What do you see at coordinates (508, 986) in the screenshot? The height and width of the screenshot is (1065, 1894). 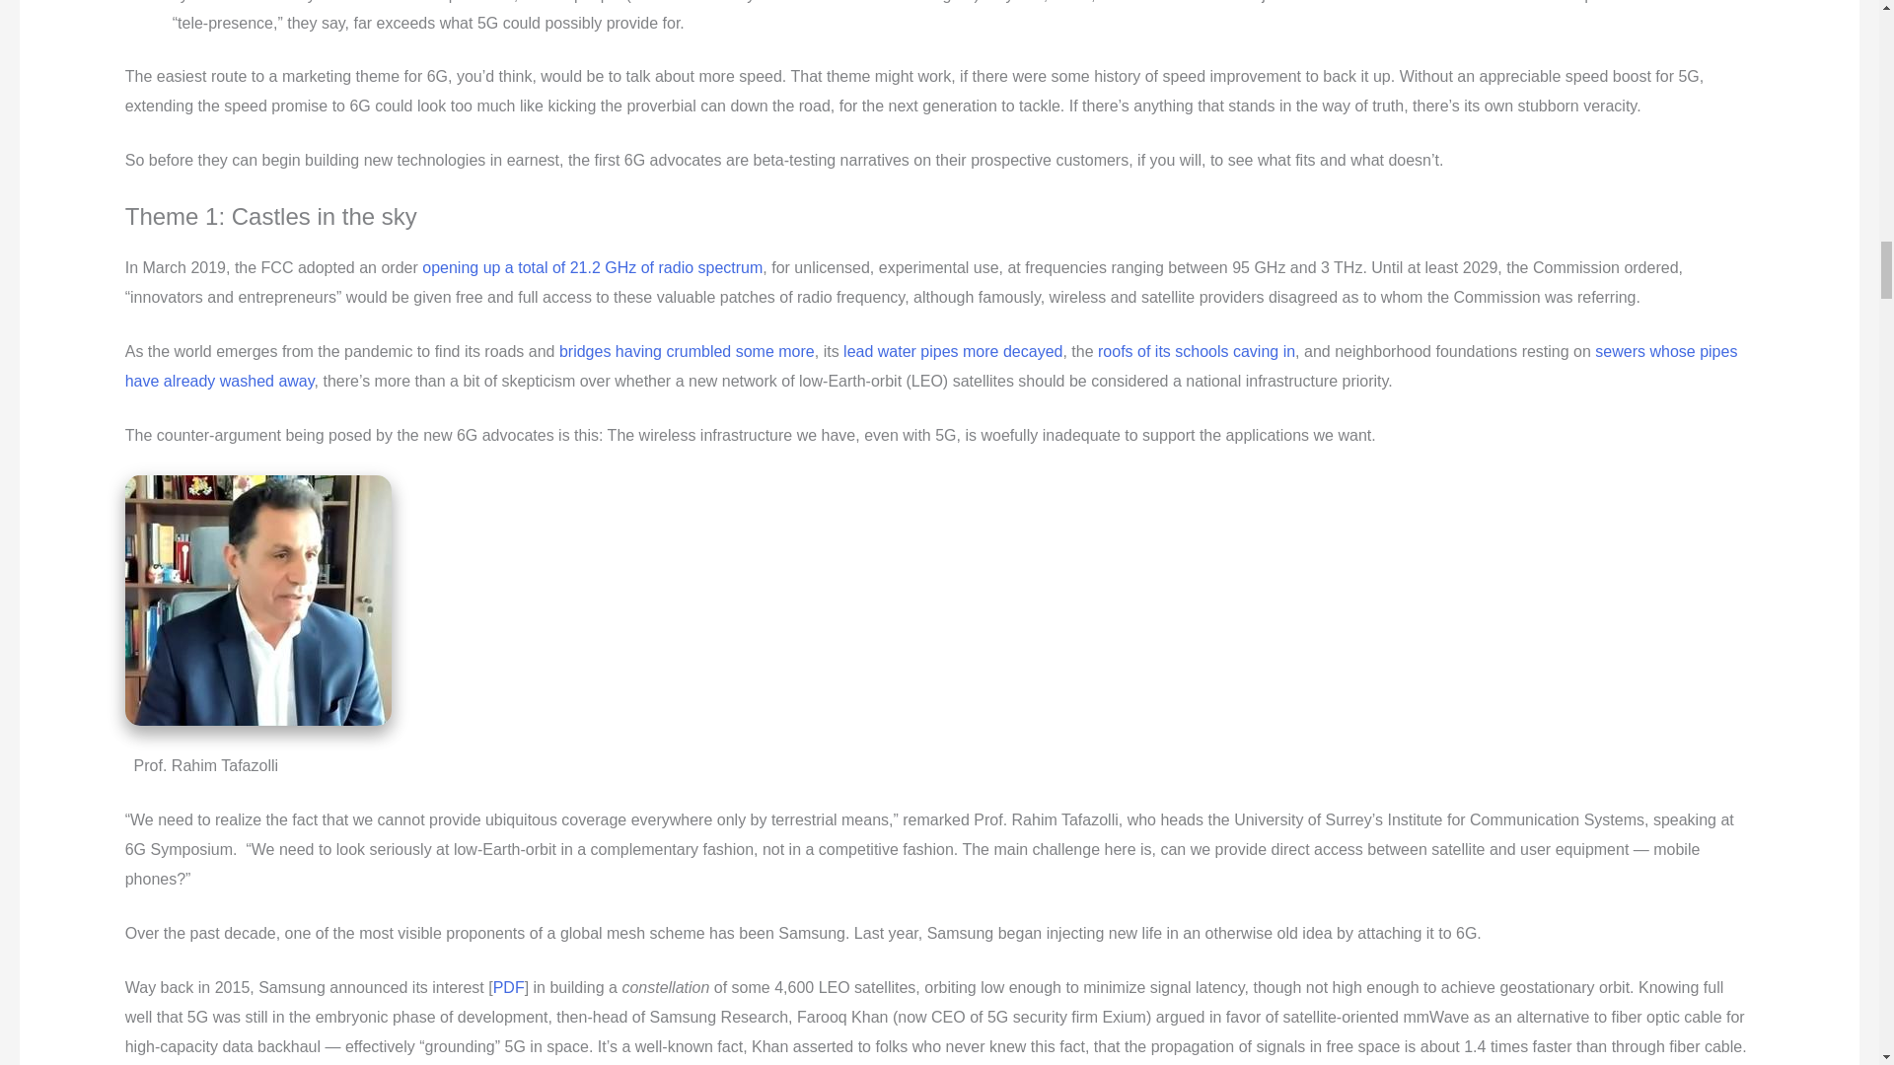 I see `PDF` at bounding box center [508, 986].